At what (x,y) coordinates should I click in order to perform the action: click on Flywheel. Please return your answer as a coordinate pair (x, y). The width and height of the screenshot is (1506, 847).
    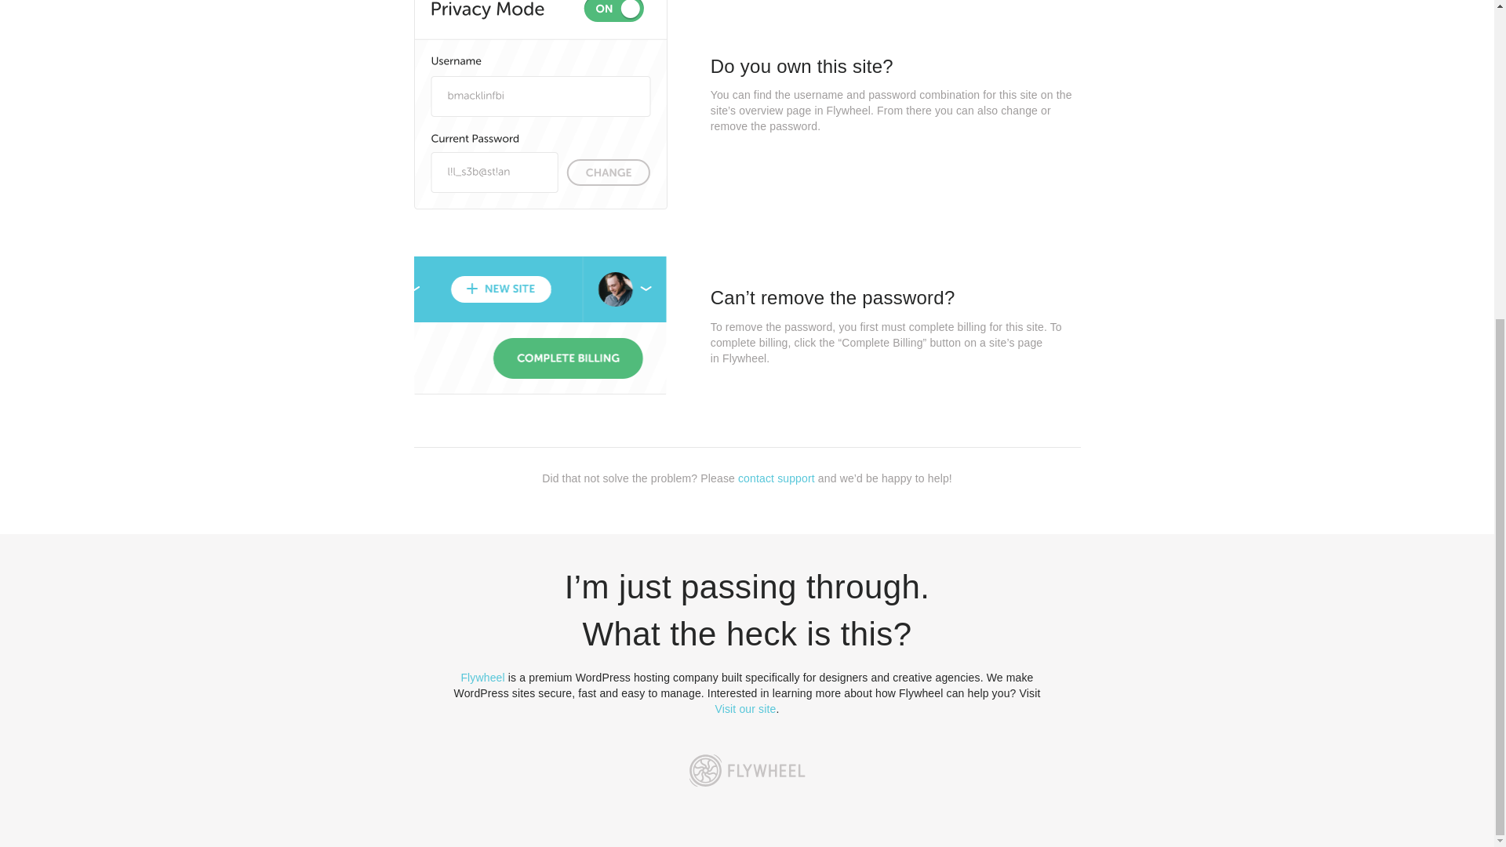
    Looking at the image, I should click on (482, 678).